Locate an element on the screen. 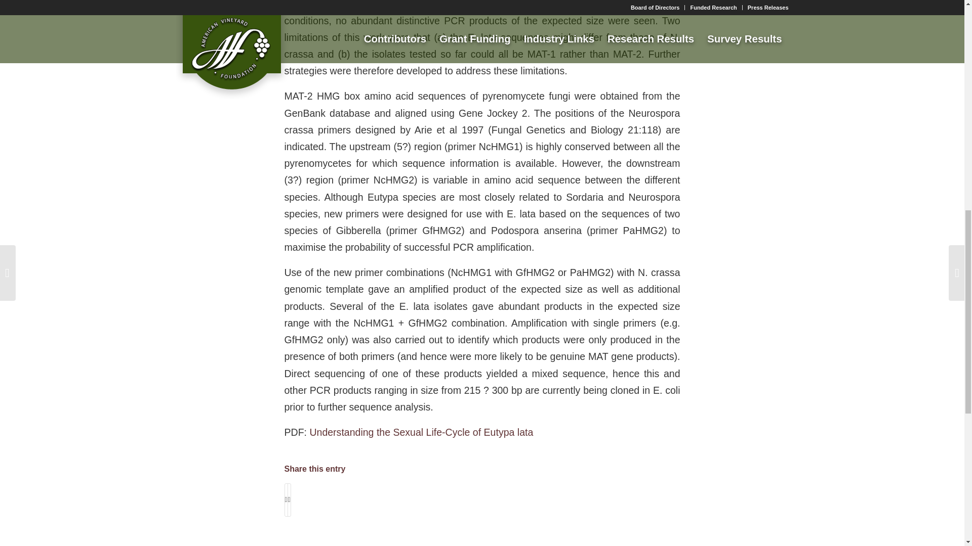 The image size is (972, 546). Understanding the Sexual Life-Cycle of Eutypa lata is located at coordinates (421, 432).